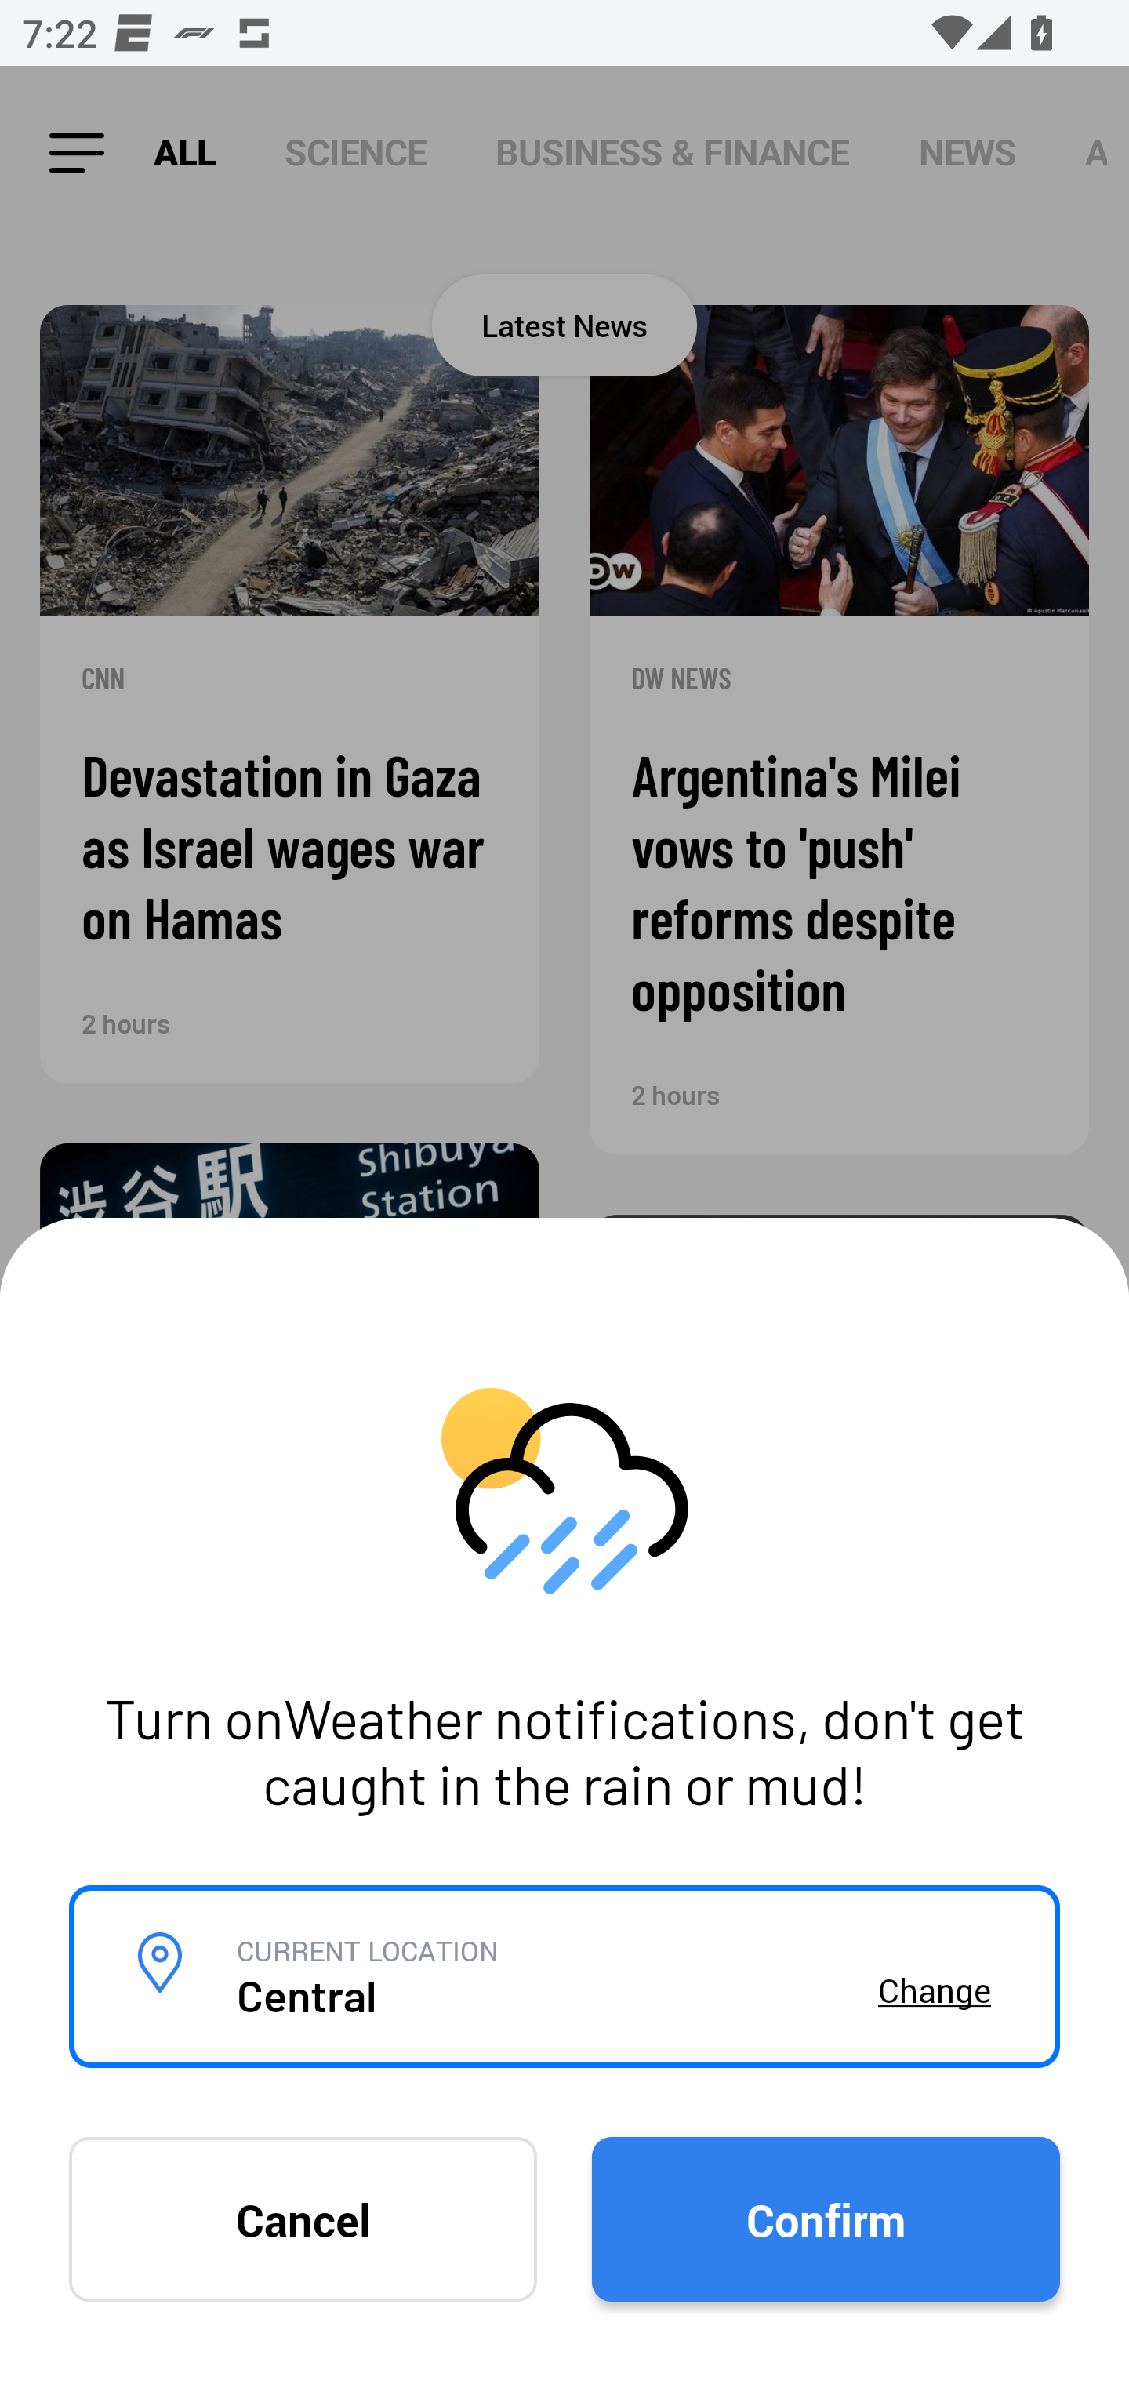 The height and width of the screenshot is (2384, 1129). What do you see at coordinates (564, 1978) in the screenshot?
I see `location icon CURRENT LOCATION Central Change` at bounding box center [564, 1978].